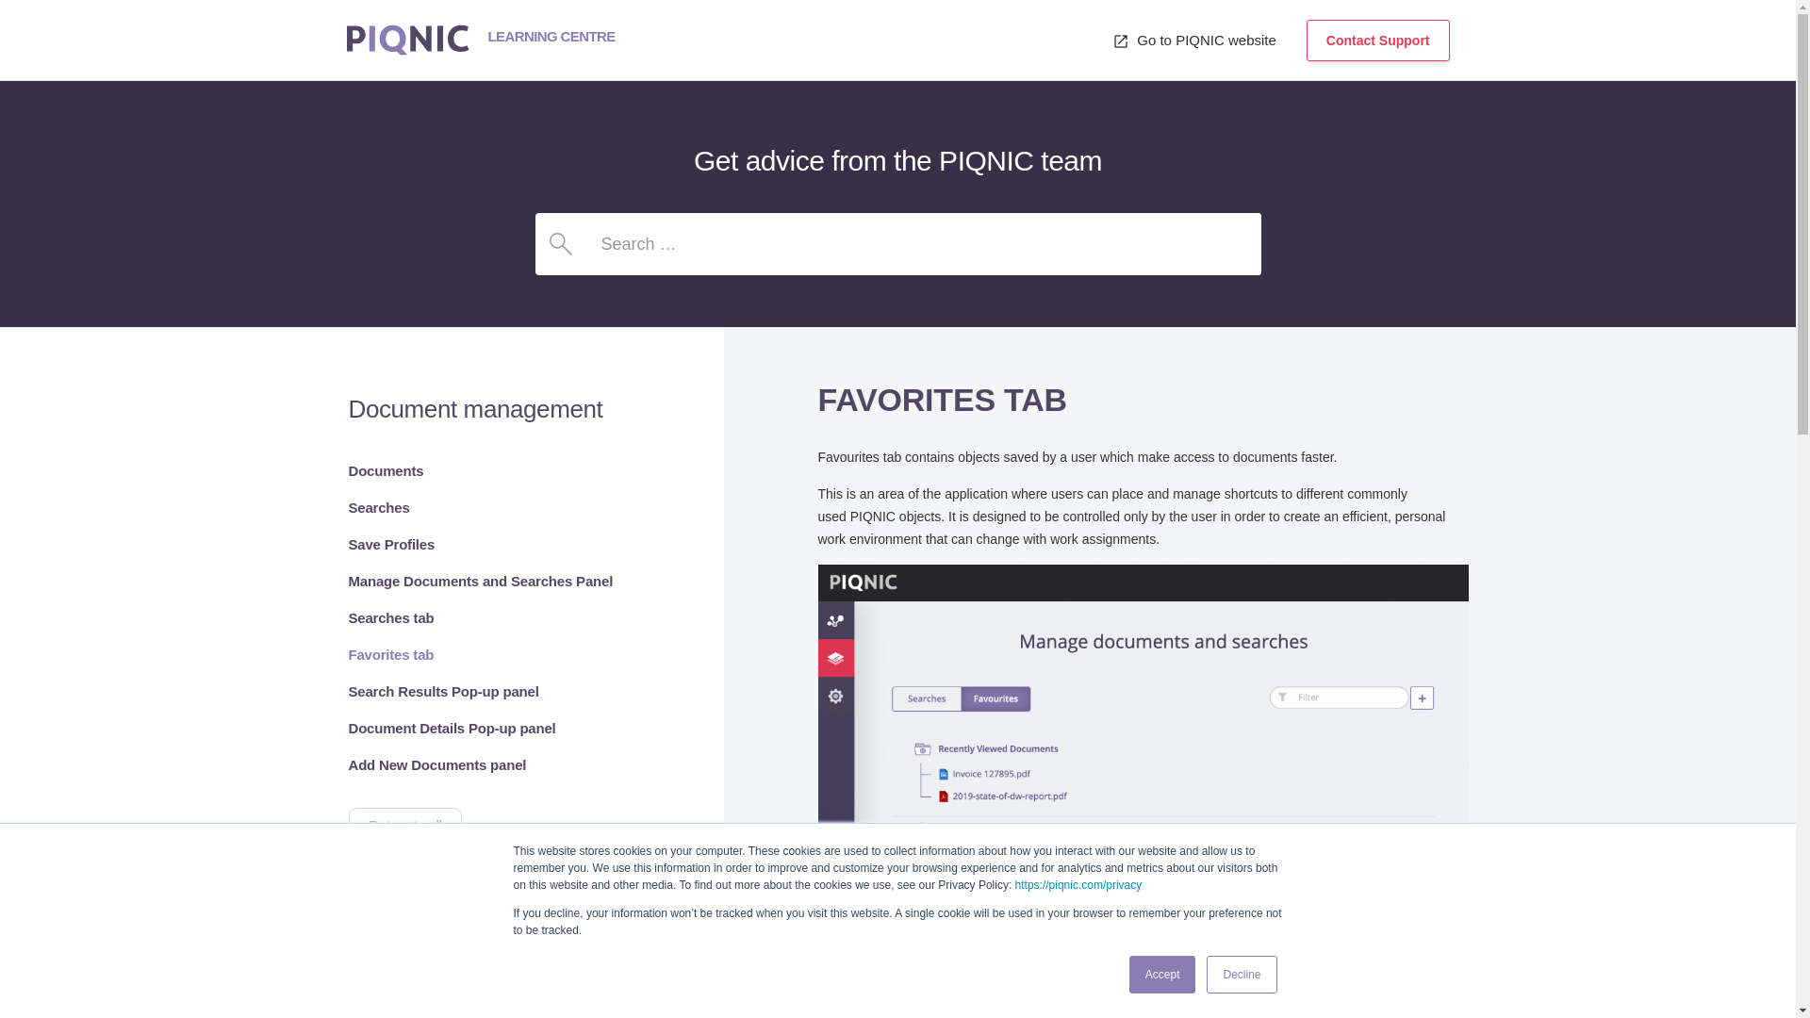 Image resolution: width=1810 pixels, height=1018 pixels. I want to click on Document Details Pop-up panel, so click(452, 728).